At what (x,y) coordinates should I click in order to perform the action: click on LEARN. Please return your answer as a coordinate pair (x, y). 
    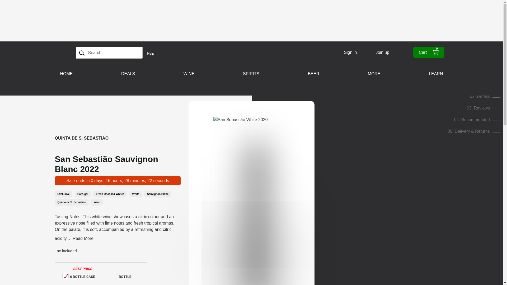
    Looking at the image, I should click on (436, 74).